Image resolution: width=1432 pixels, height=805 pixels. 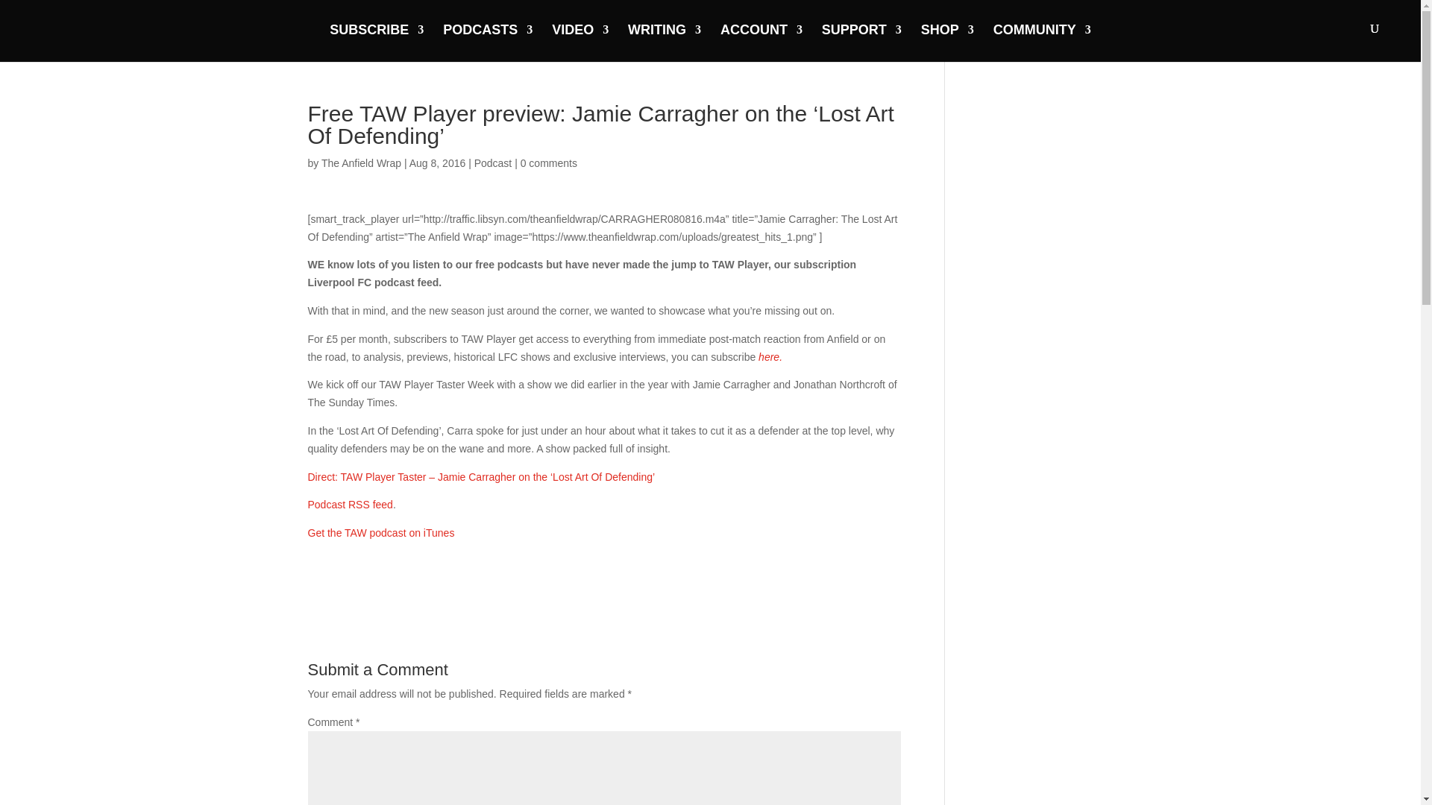 What do you see at coordinates (580, 42) in the screenshot?
I see `VIDEO` at bounding box center [580, 42].